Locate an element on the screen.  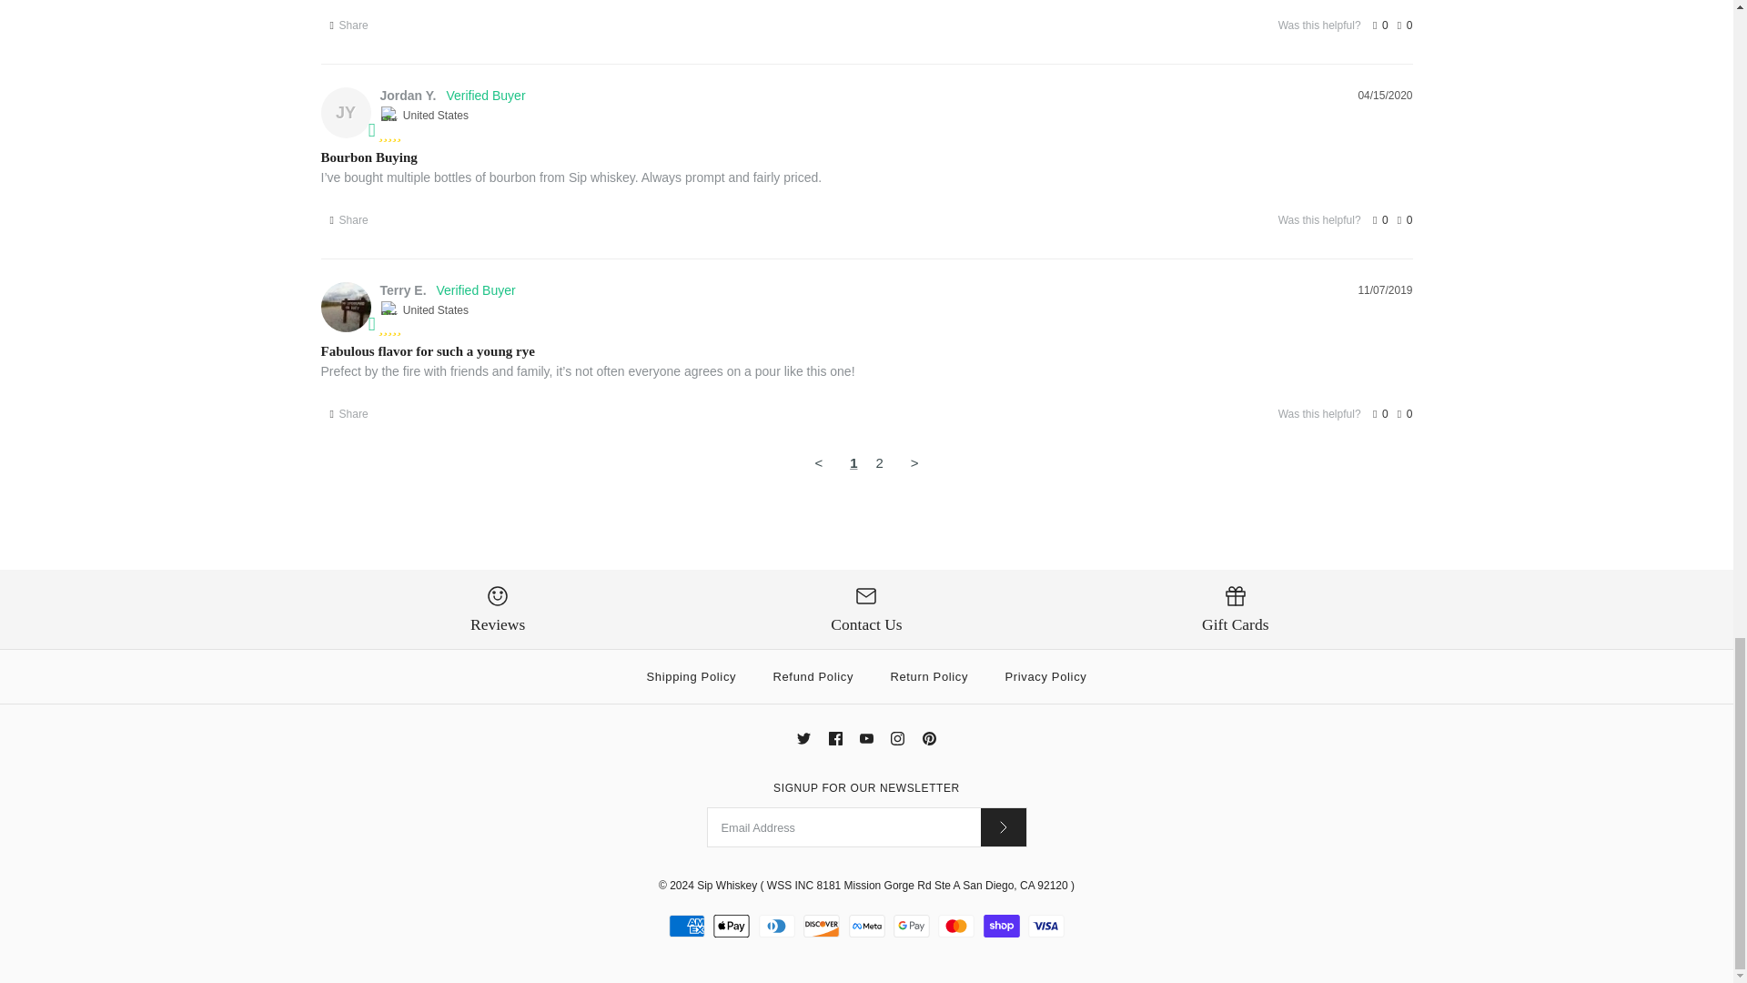
Instagram is located at coordinates (897, 737).